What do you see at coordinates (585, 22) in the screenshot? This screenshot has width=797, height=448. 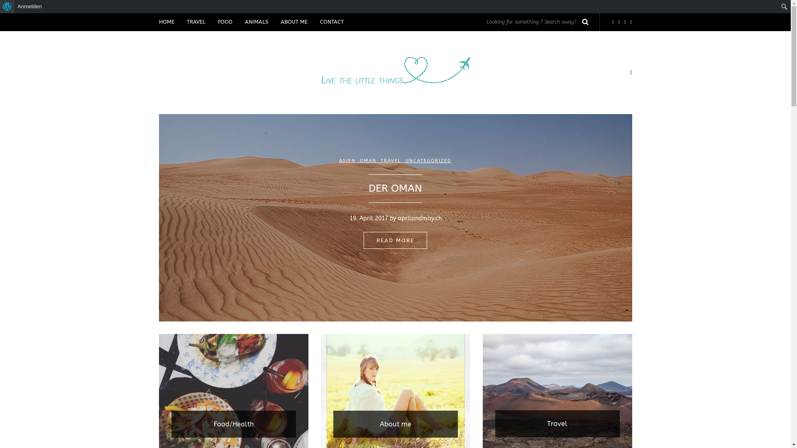 I see `Search` at bounding box center [585, 22].